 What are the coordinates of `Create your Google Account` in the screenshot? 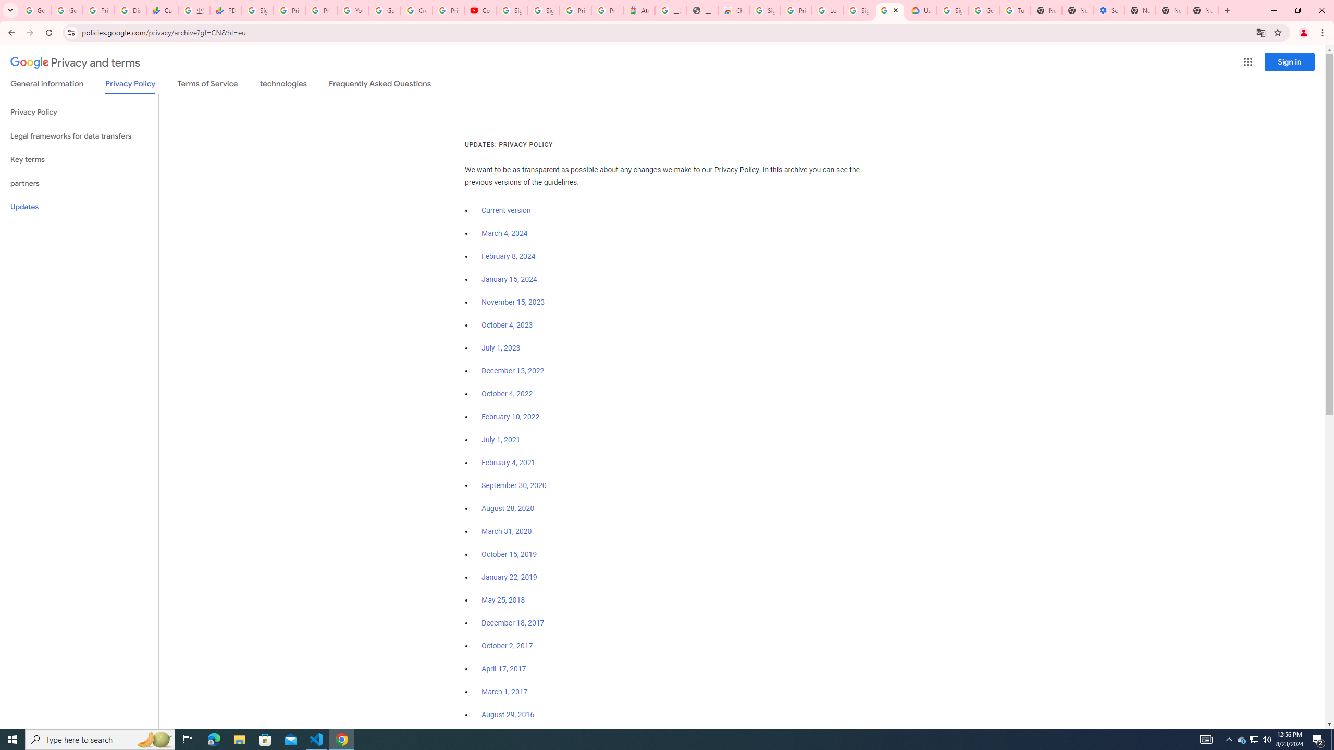 It's located at (417, 10).